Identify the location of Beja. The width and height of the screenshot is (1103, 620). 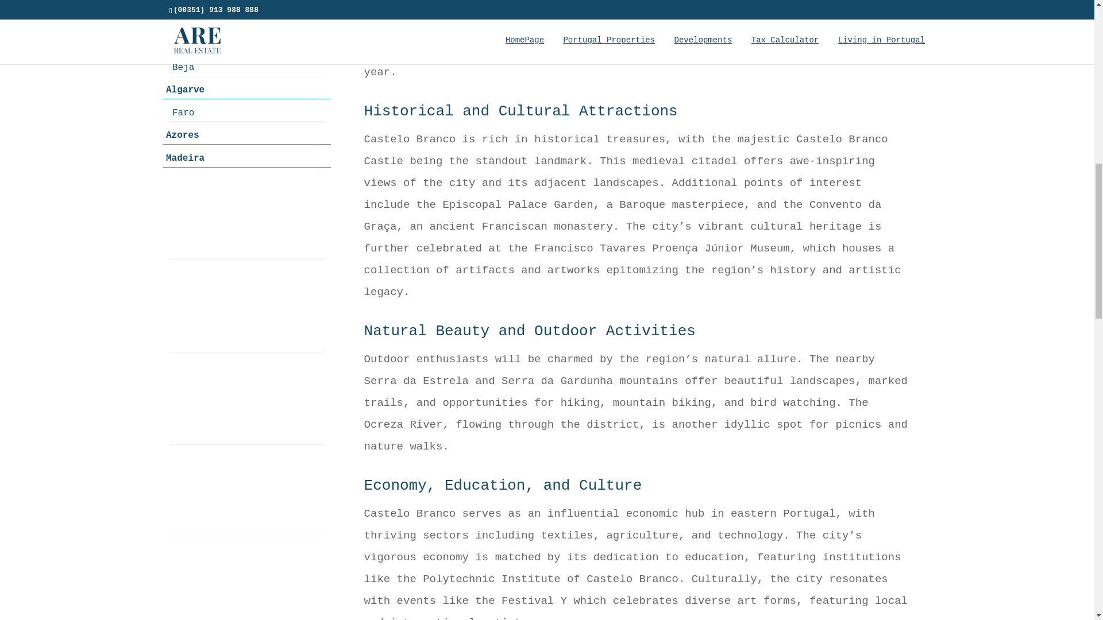
(247, 67).